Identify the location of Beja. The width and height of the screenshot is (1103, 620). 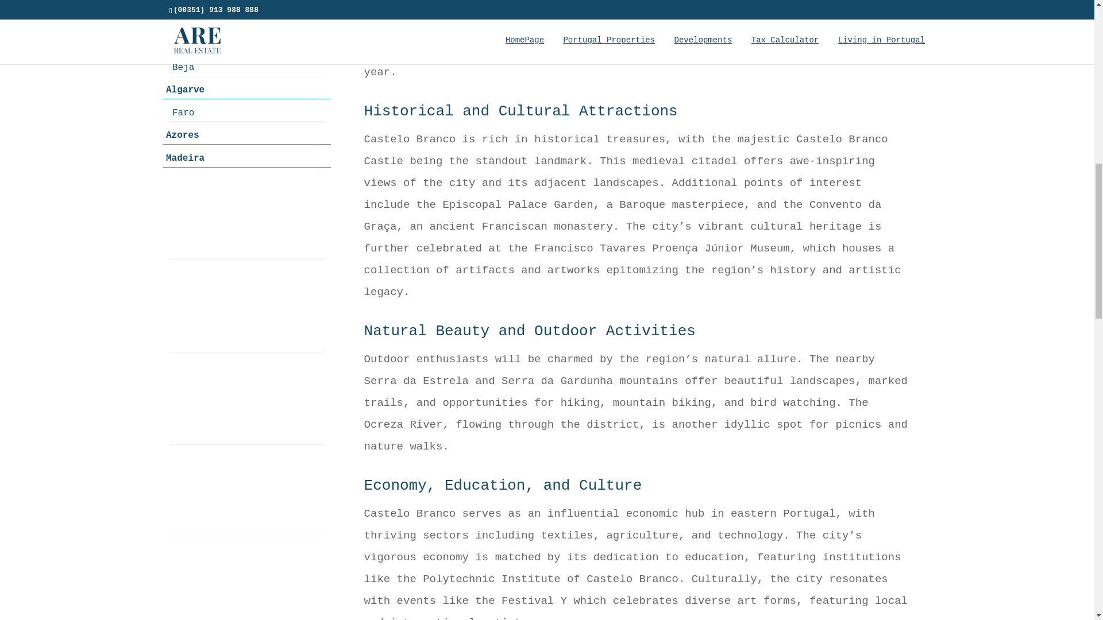
(247, 67).